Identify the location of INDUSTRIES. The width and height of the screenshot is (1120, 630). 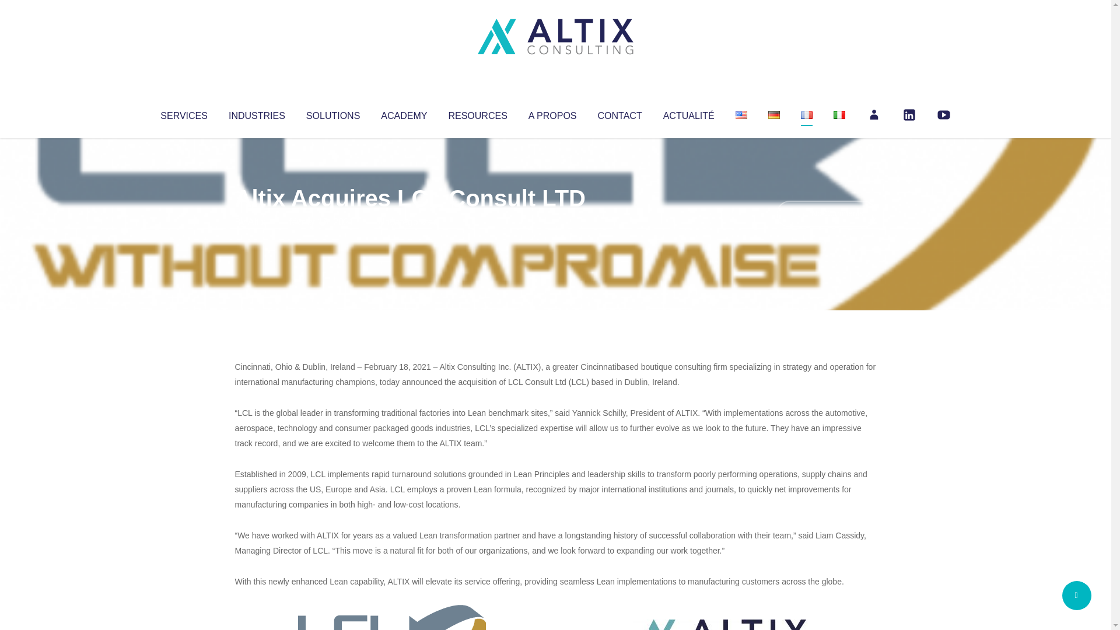
(257, 113).